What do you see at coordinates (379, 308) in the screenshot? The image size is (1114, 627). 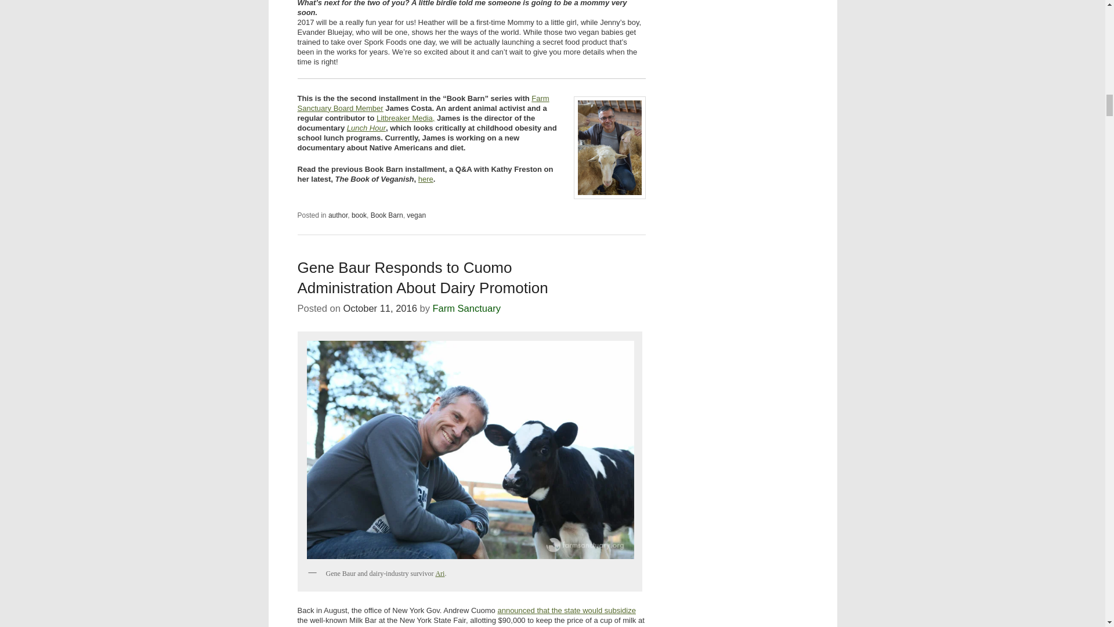 I see `October 11, 2016` at bounding box center [379, 308].